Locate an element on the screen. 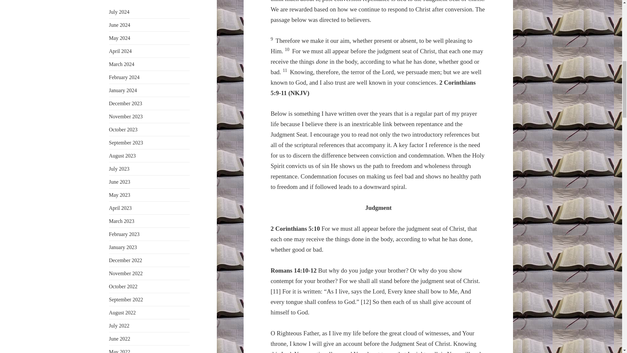  February 2024 is located at coordinates (124, 77).